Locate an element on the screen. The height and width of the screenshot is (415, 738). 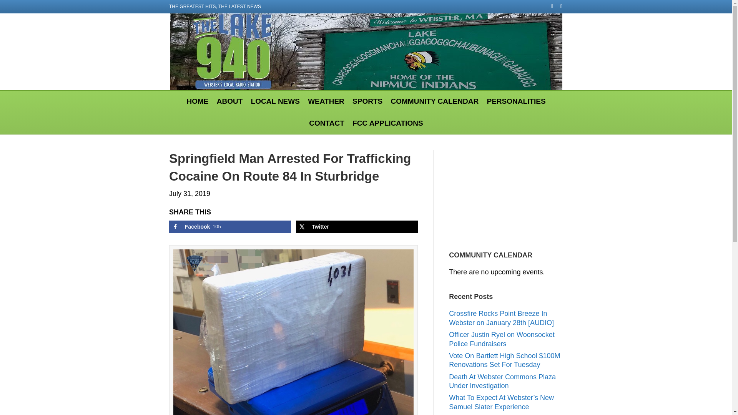
Share on X is located at coordinates (357, 226).